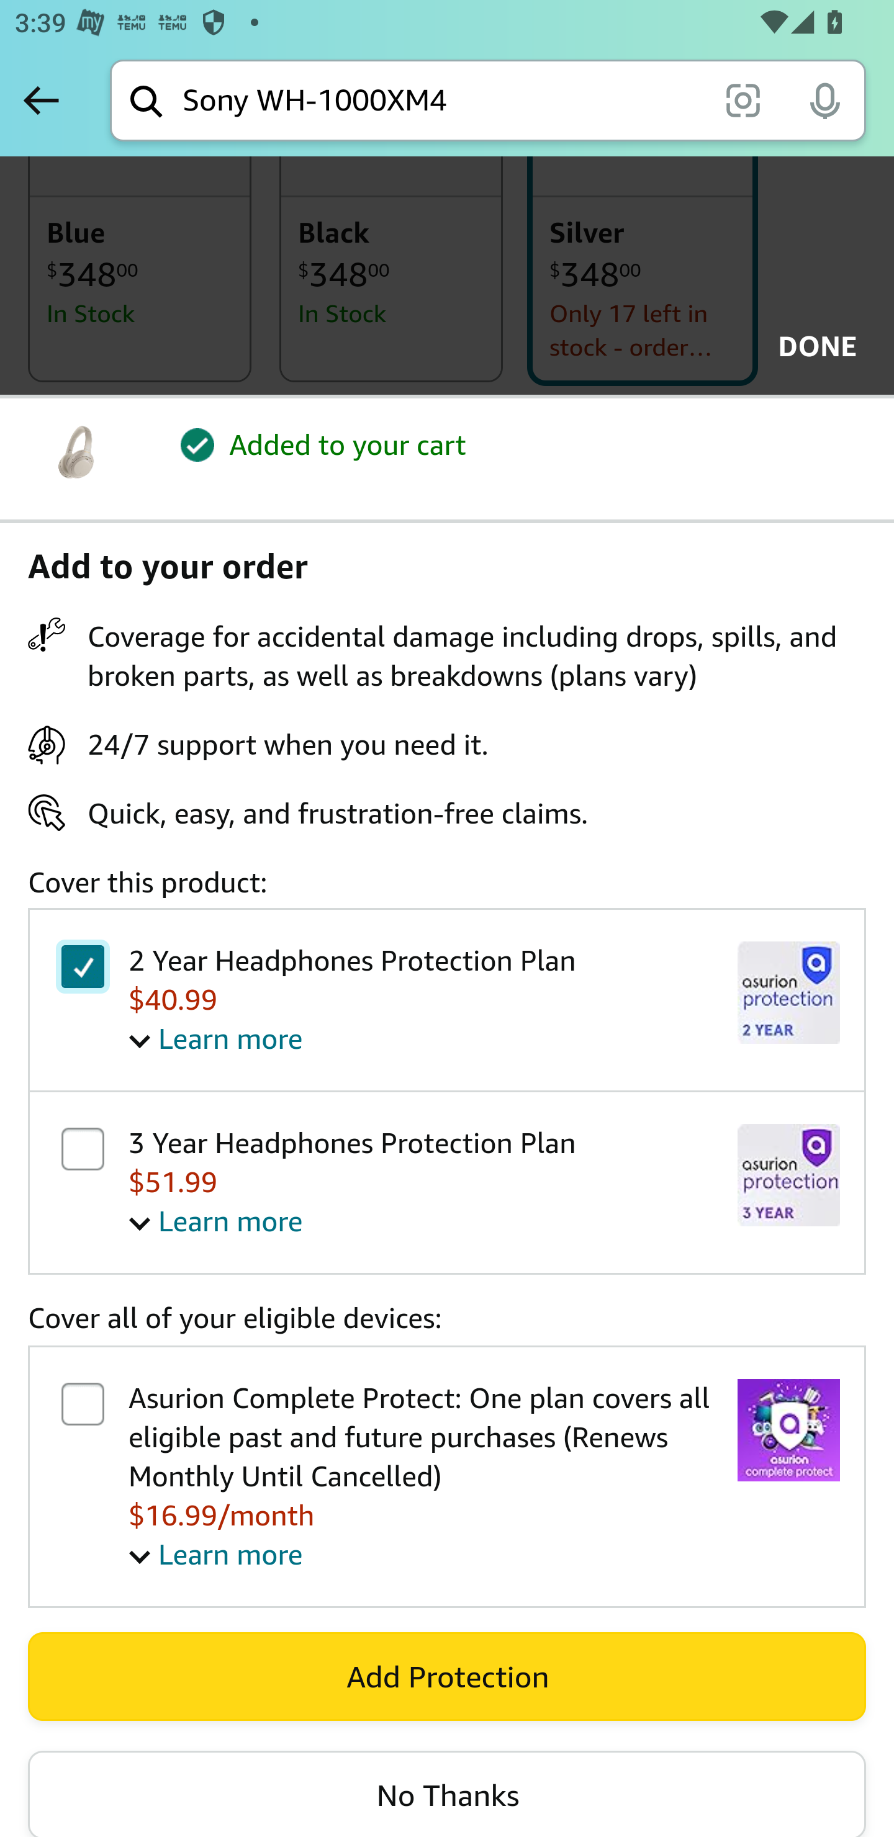 Image resolution: width=894 pixels, height=1837 pixels. I want to click on Learn more, so click(216, 1038).